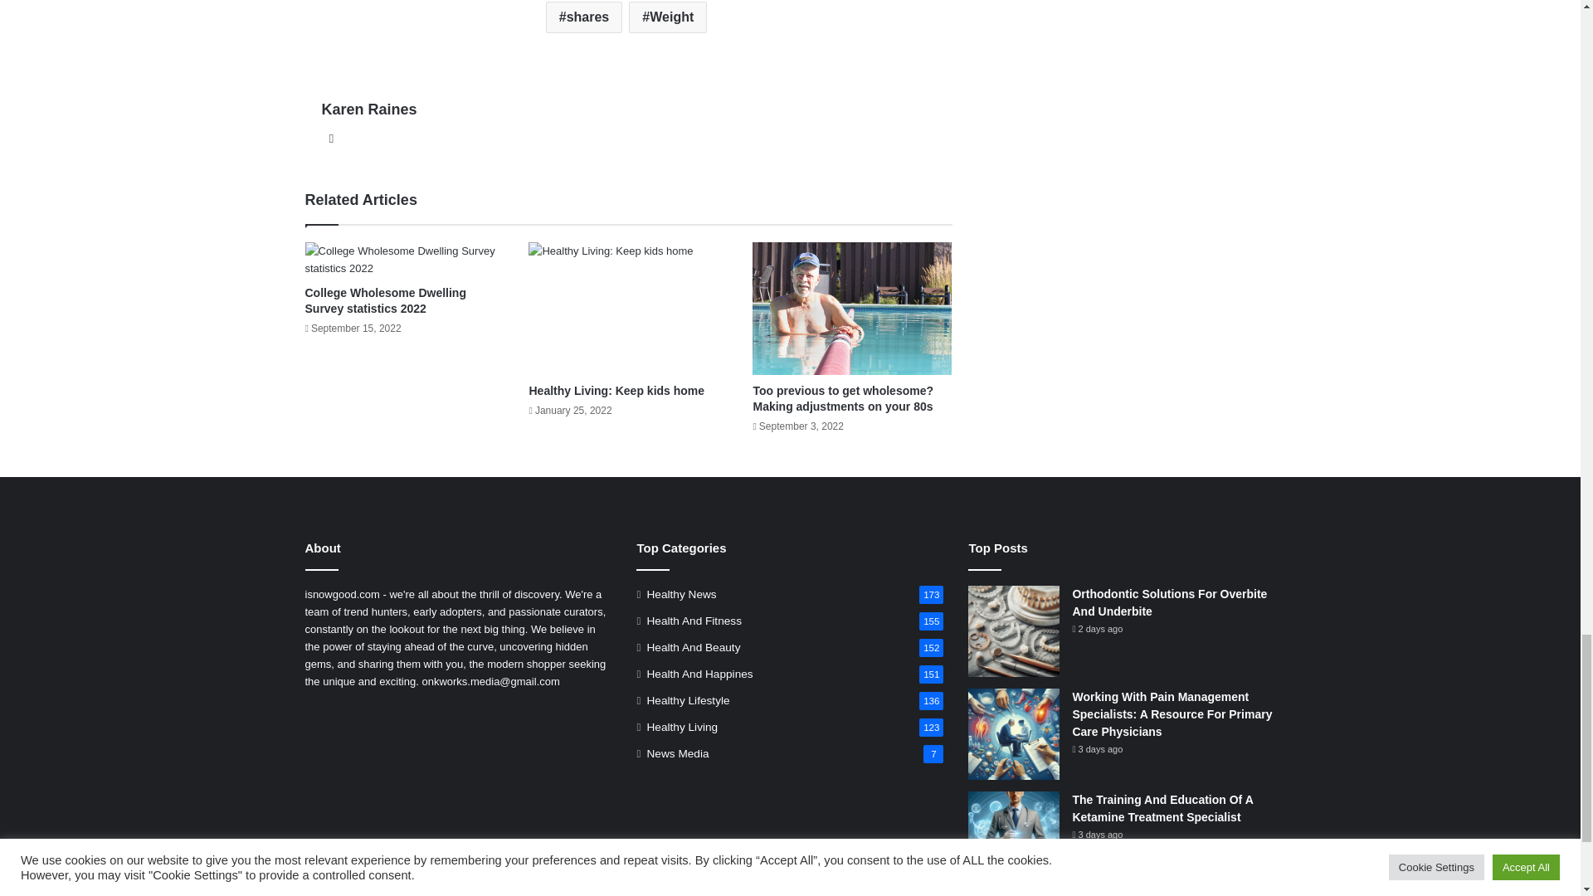 The image size is (1593, 896). Describe the element at coordinates (668, 17) in the screenshot. I see `Weight` at that location.